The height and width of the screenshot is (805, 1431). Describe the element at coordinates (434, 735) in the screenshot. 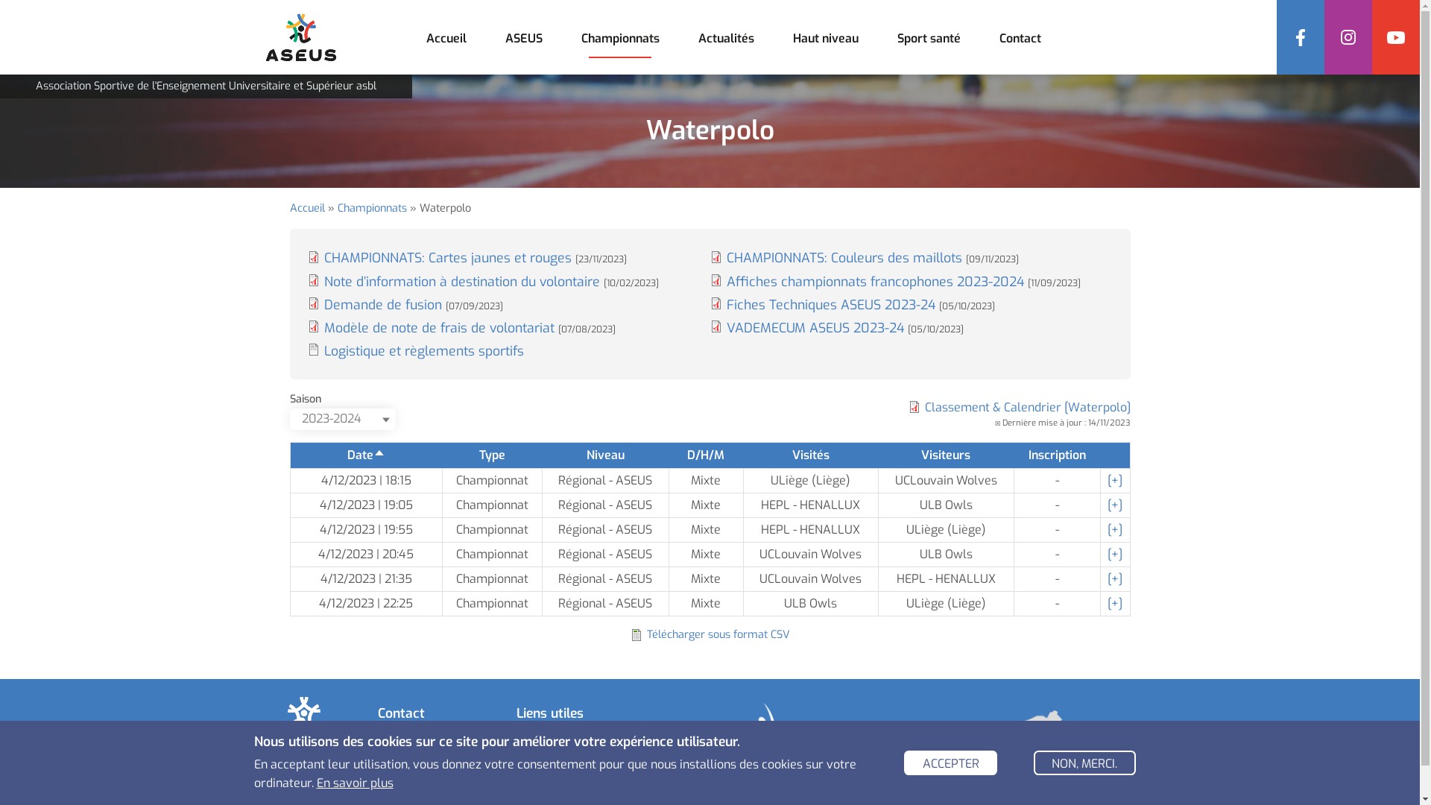

I see `04/336.45.65` at that location.